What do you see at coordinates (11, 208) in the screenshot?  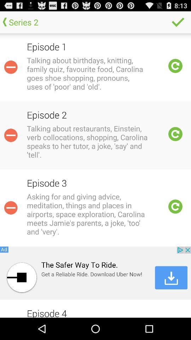 I see `delete` at bounding box center [11, 208].